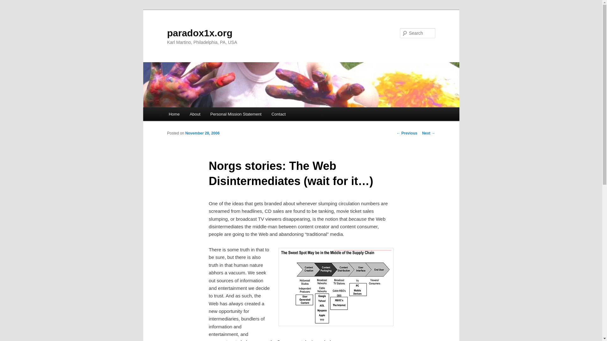  I want to click on About, so click(195, 114).